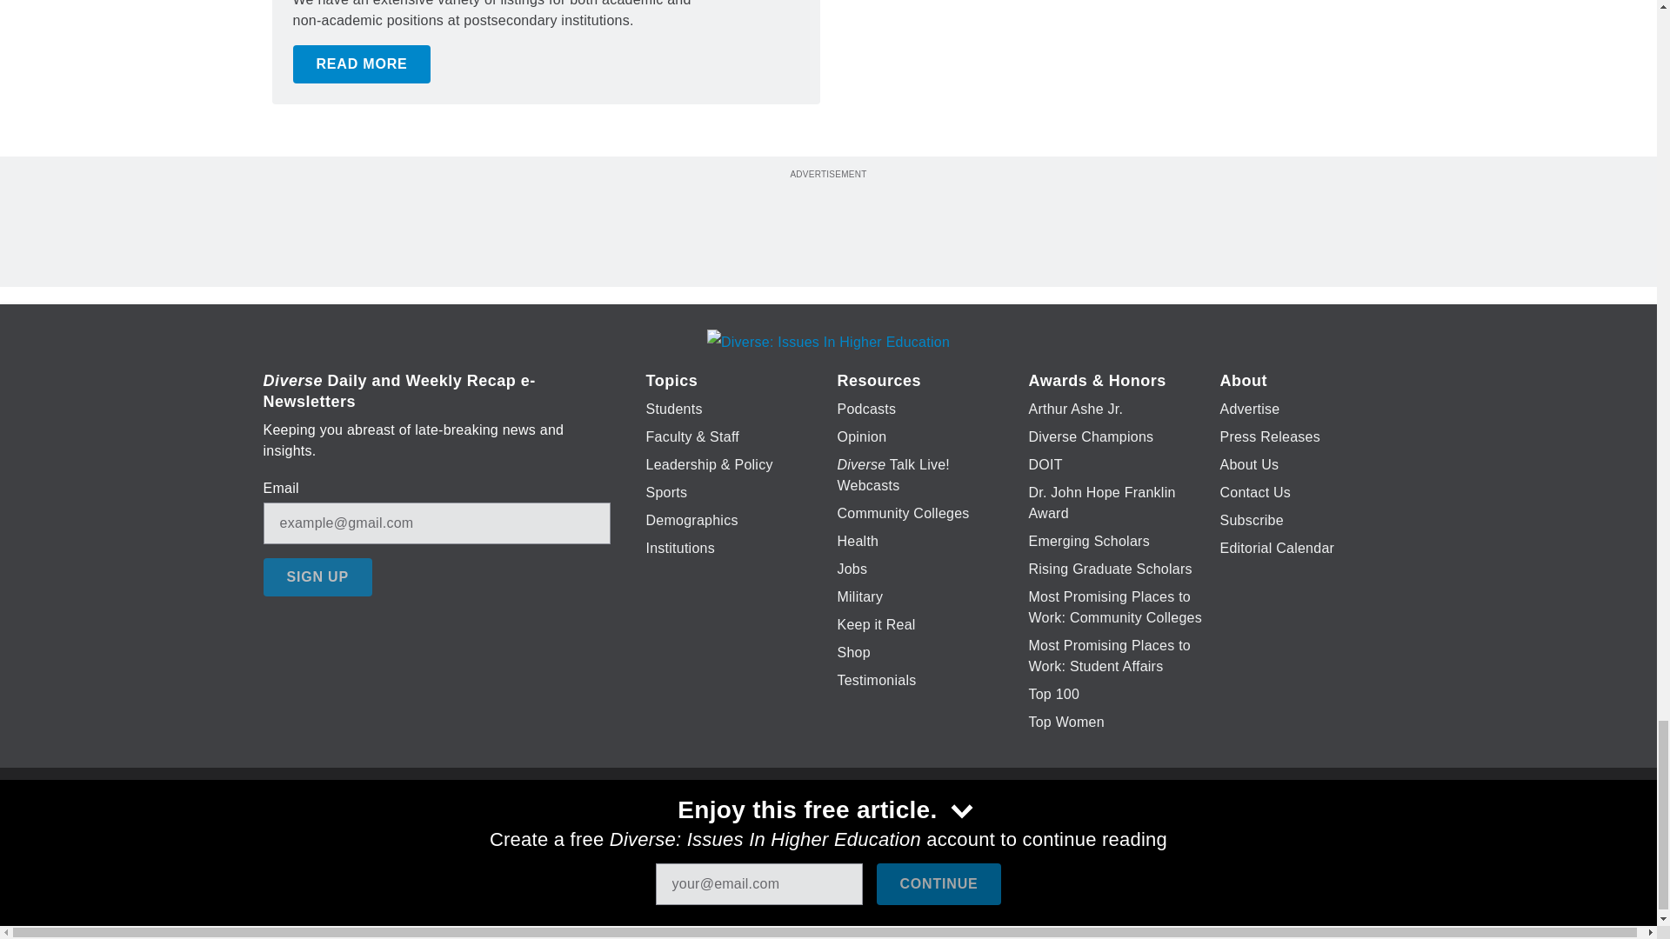  I want to click on Instagram icon, so click(913, 833).